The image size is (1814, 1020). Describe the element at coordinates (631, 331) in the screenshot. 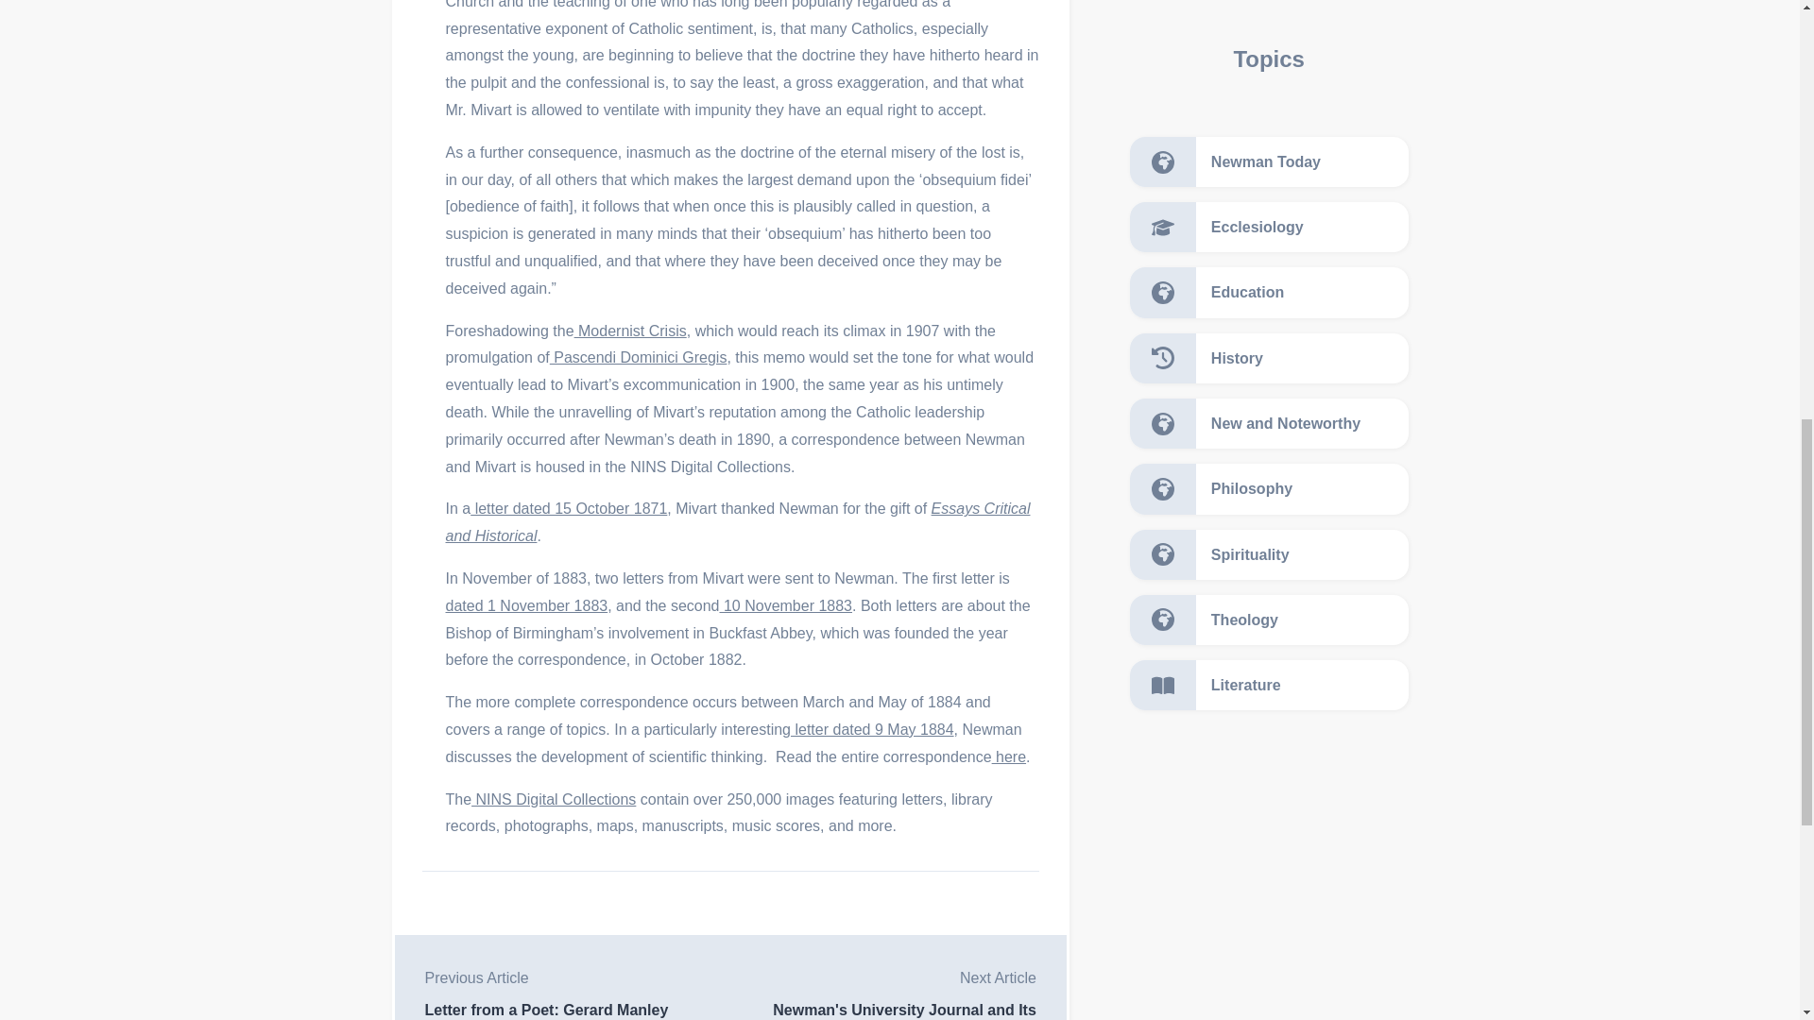

I see `Modernist Crisis` at that location.